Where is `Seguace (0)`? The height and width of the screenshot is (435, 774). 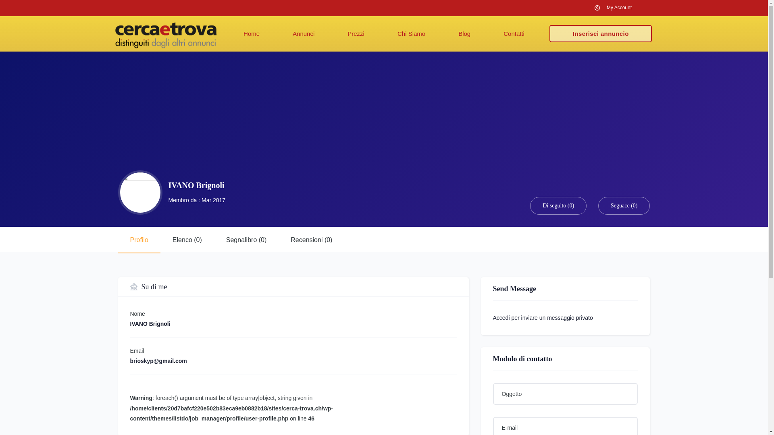 Seguace (0) is located at coordinates (624, 205).